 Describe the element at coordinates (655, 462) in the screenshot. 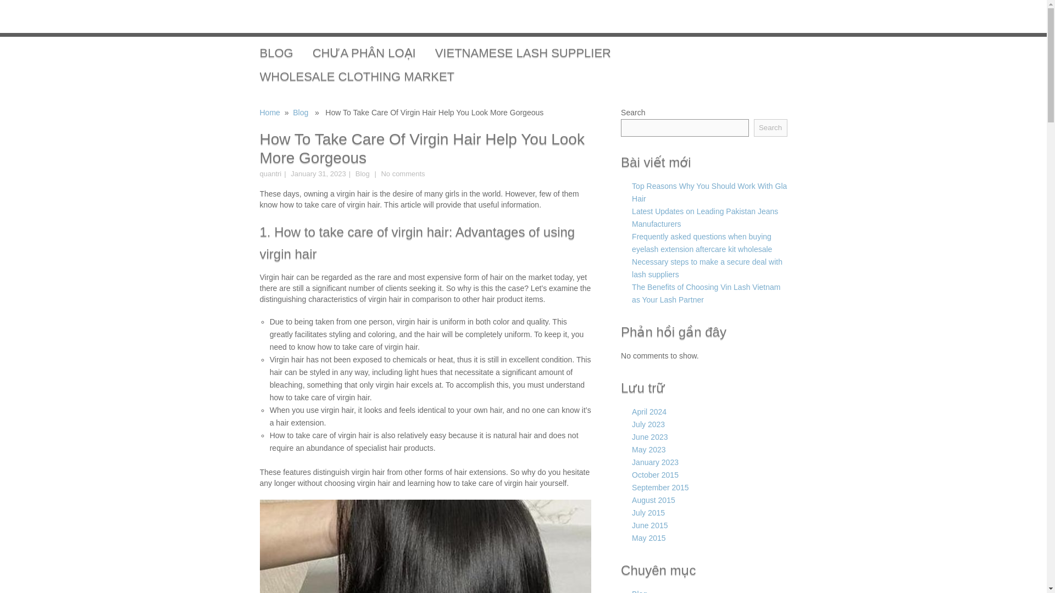

I see `January 2023` at that location.